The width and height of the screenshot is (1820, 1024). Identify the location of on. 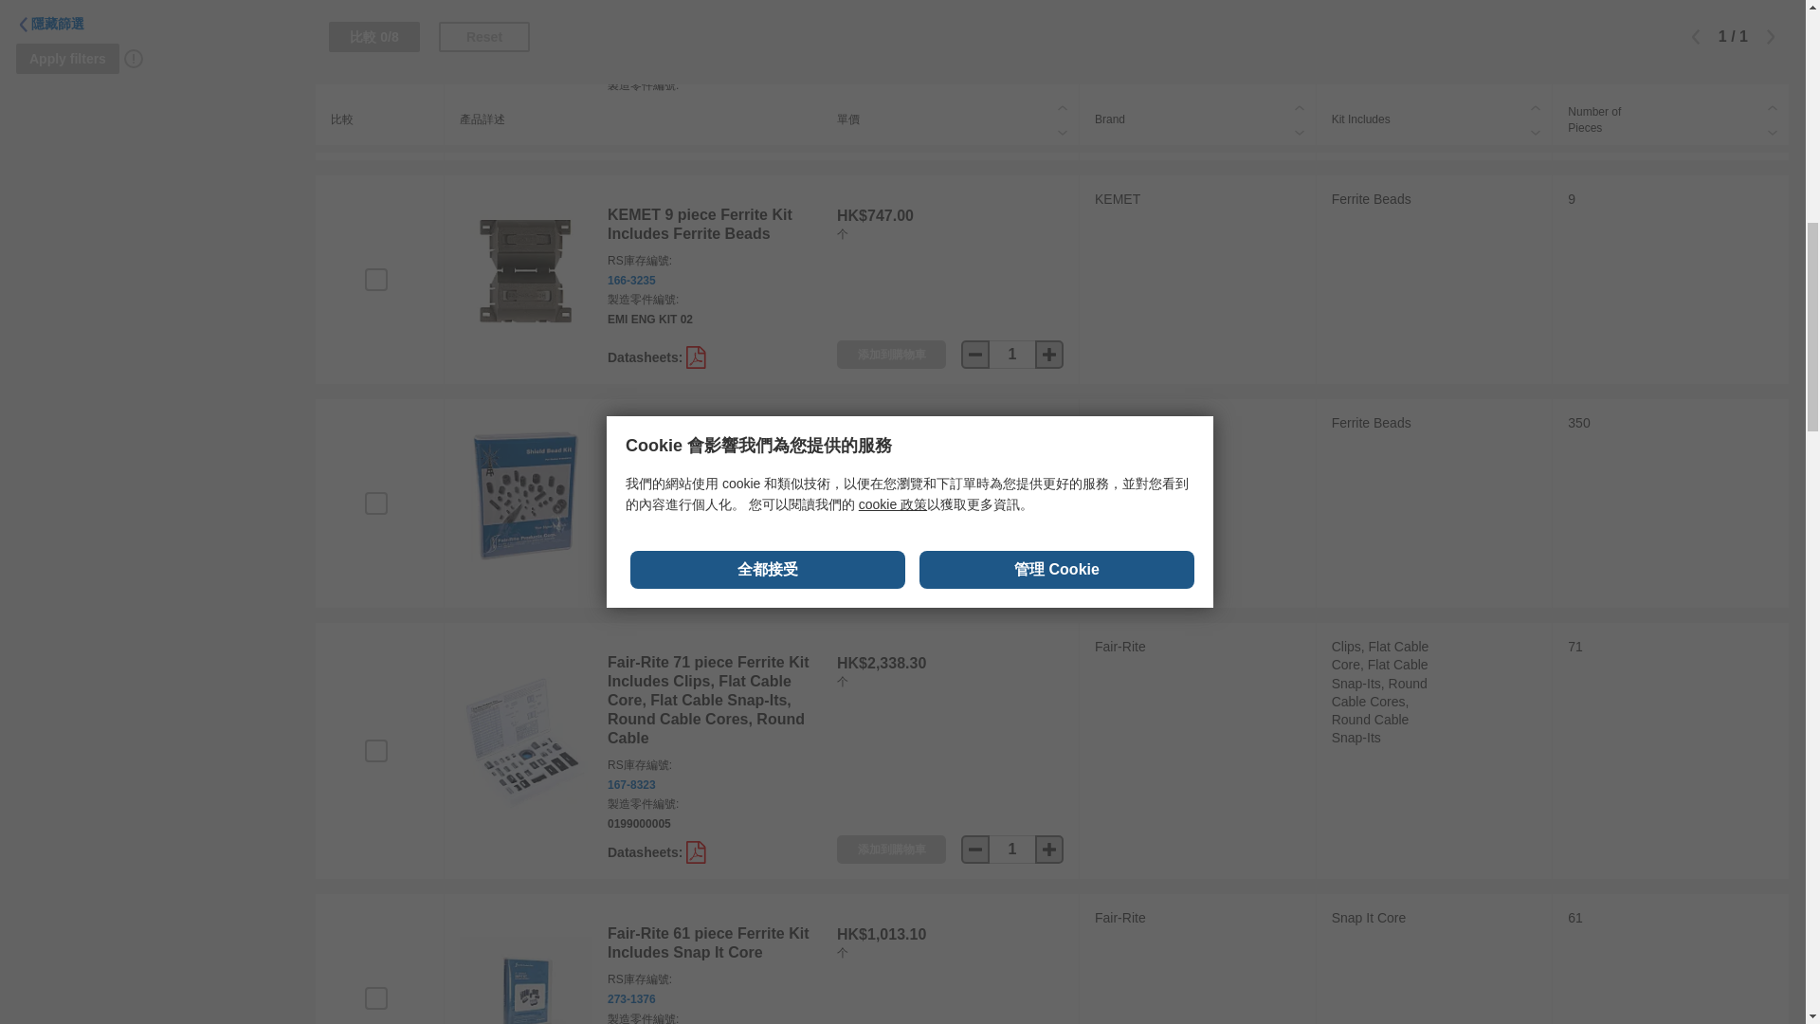
(375, 503).